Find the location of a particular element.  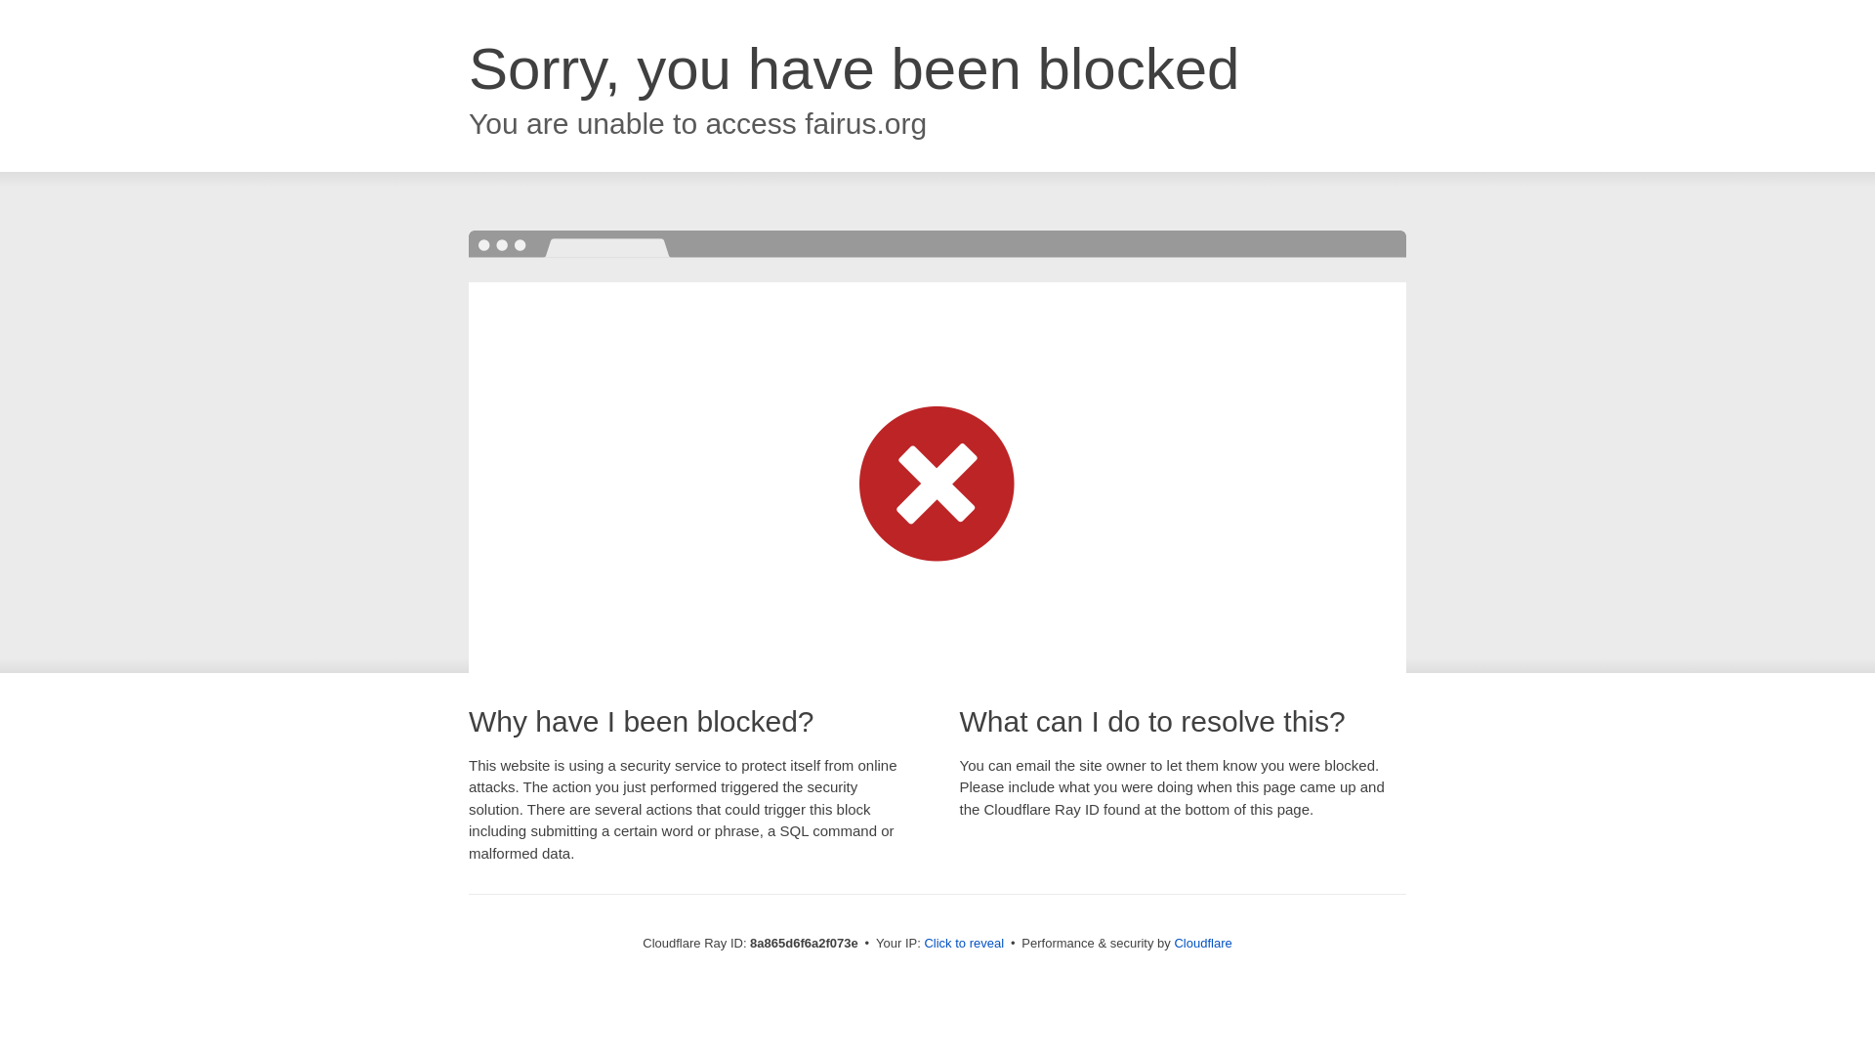

Cloudflare is located at coordinates (1202, 943).